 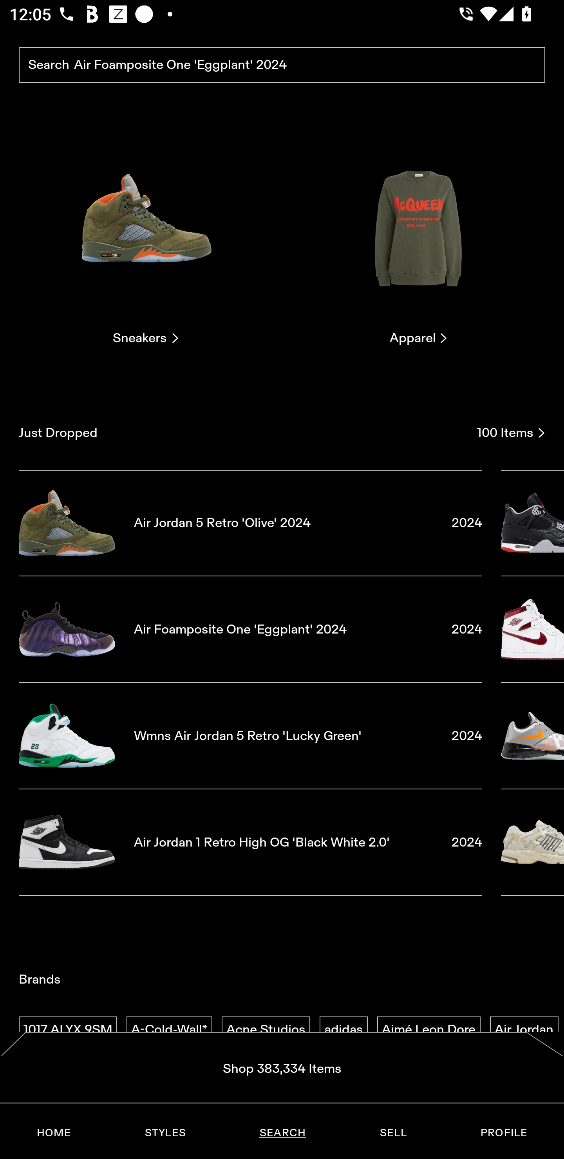 I want to click on SEARCH, so click(x=282, y=1133).